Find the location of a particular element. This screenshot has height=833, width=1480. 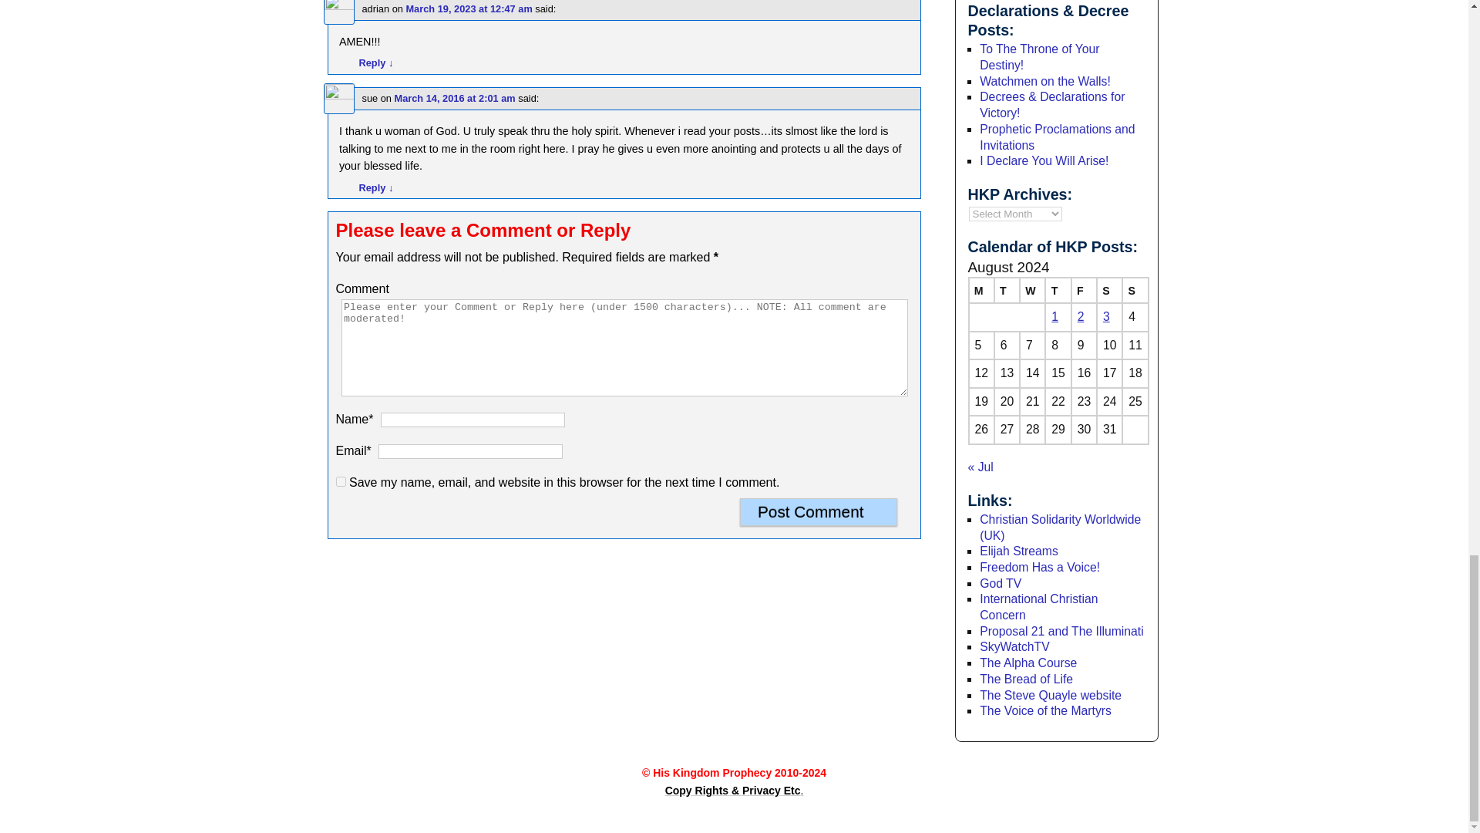

Thursday is located at coordinates (1058, 290).